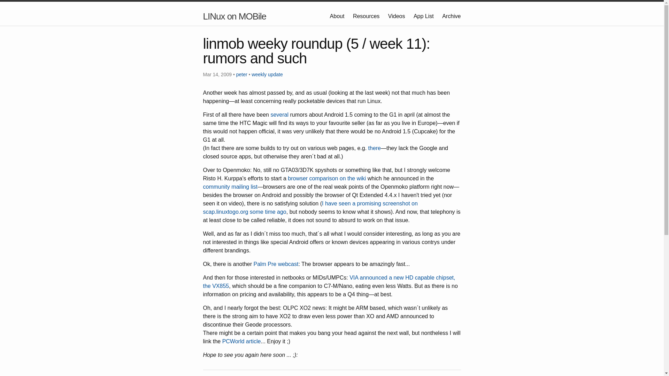  Describe the element at coordinates (367, 16) in the screenshot. I see `Resources` at that location.